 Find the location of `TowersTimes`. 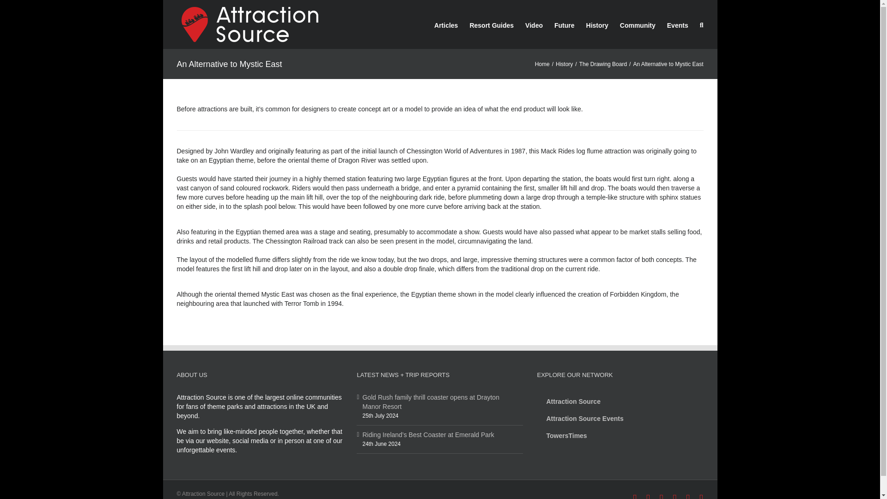

TowersTimes is located at coordinates (619, 435).